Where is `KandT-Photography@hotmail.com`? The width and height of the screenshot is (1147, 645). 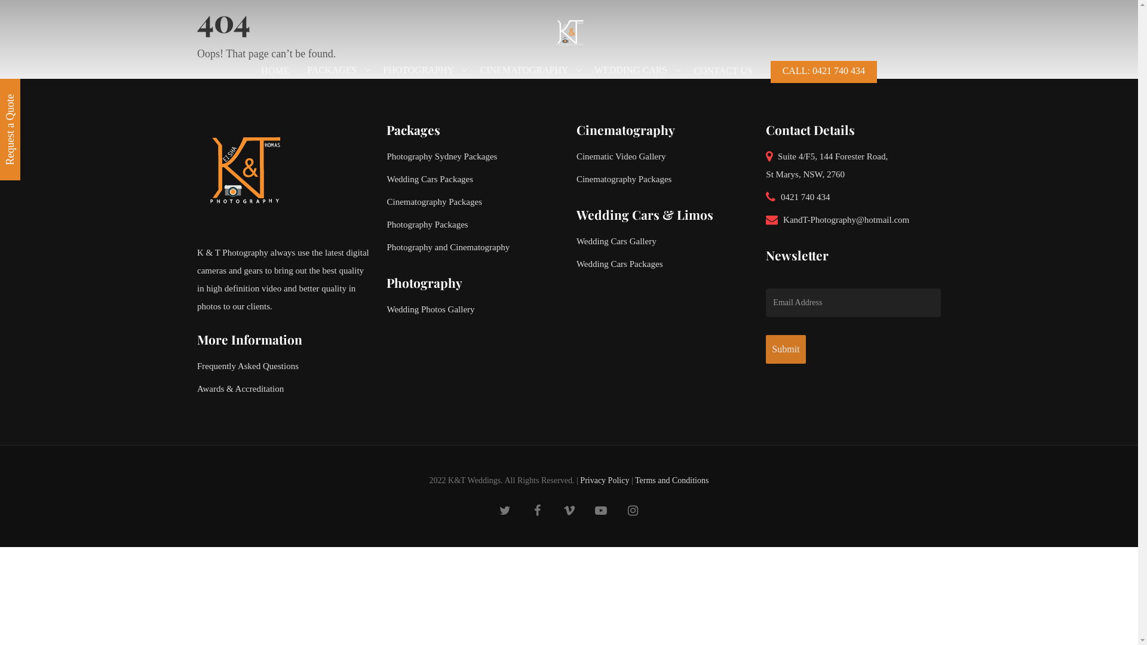 KandT-Photography@hotmail.com is located at coordinates (853, 220).